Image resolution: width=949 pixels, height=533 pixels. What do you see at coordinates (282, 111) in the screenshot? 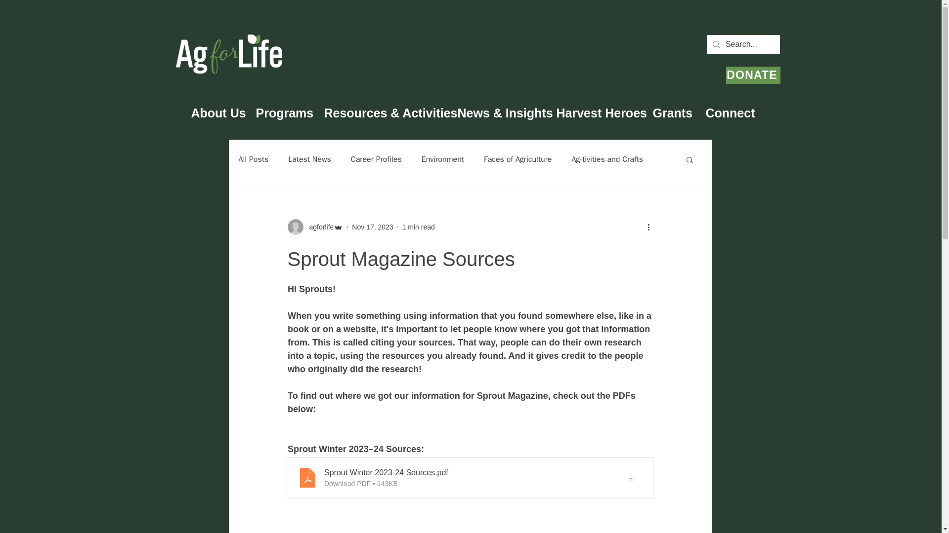
I see `Programs` at bounding box center [282, 111].